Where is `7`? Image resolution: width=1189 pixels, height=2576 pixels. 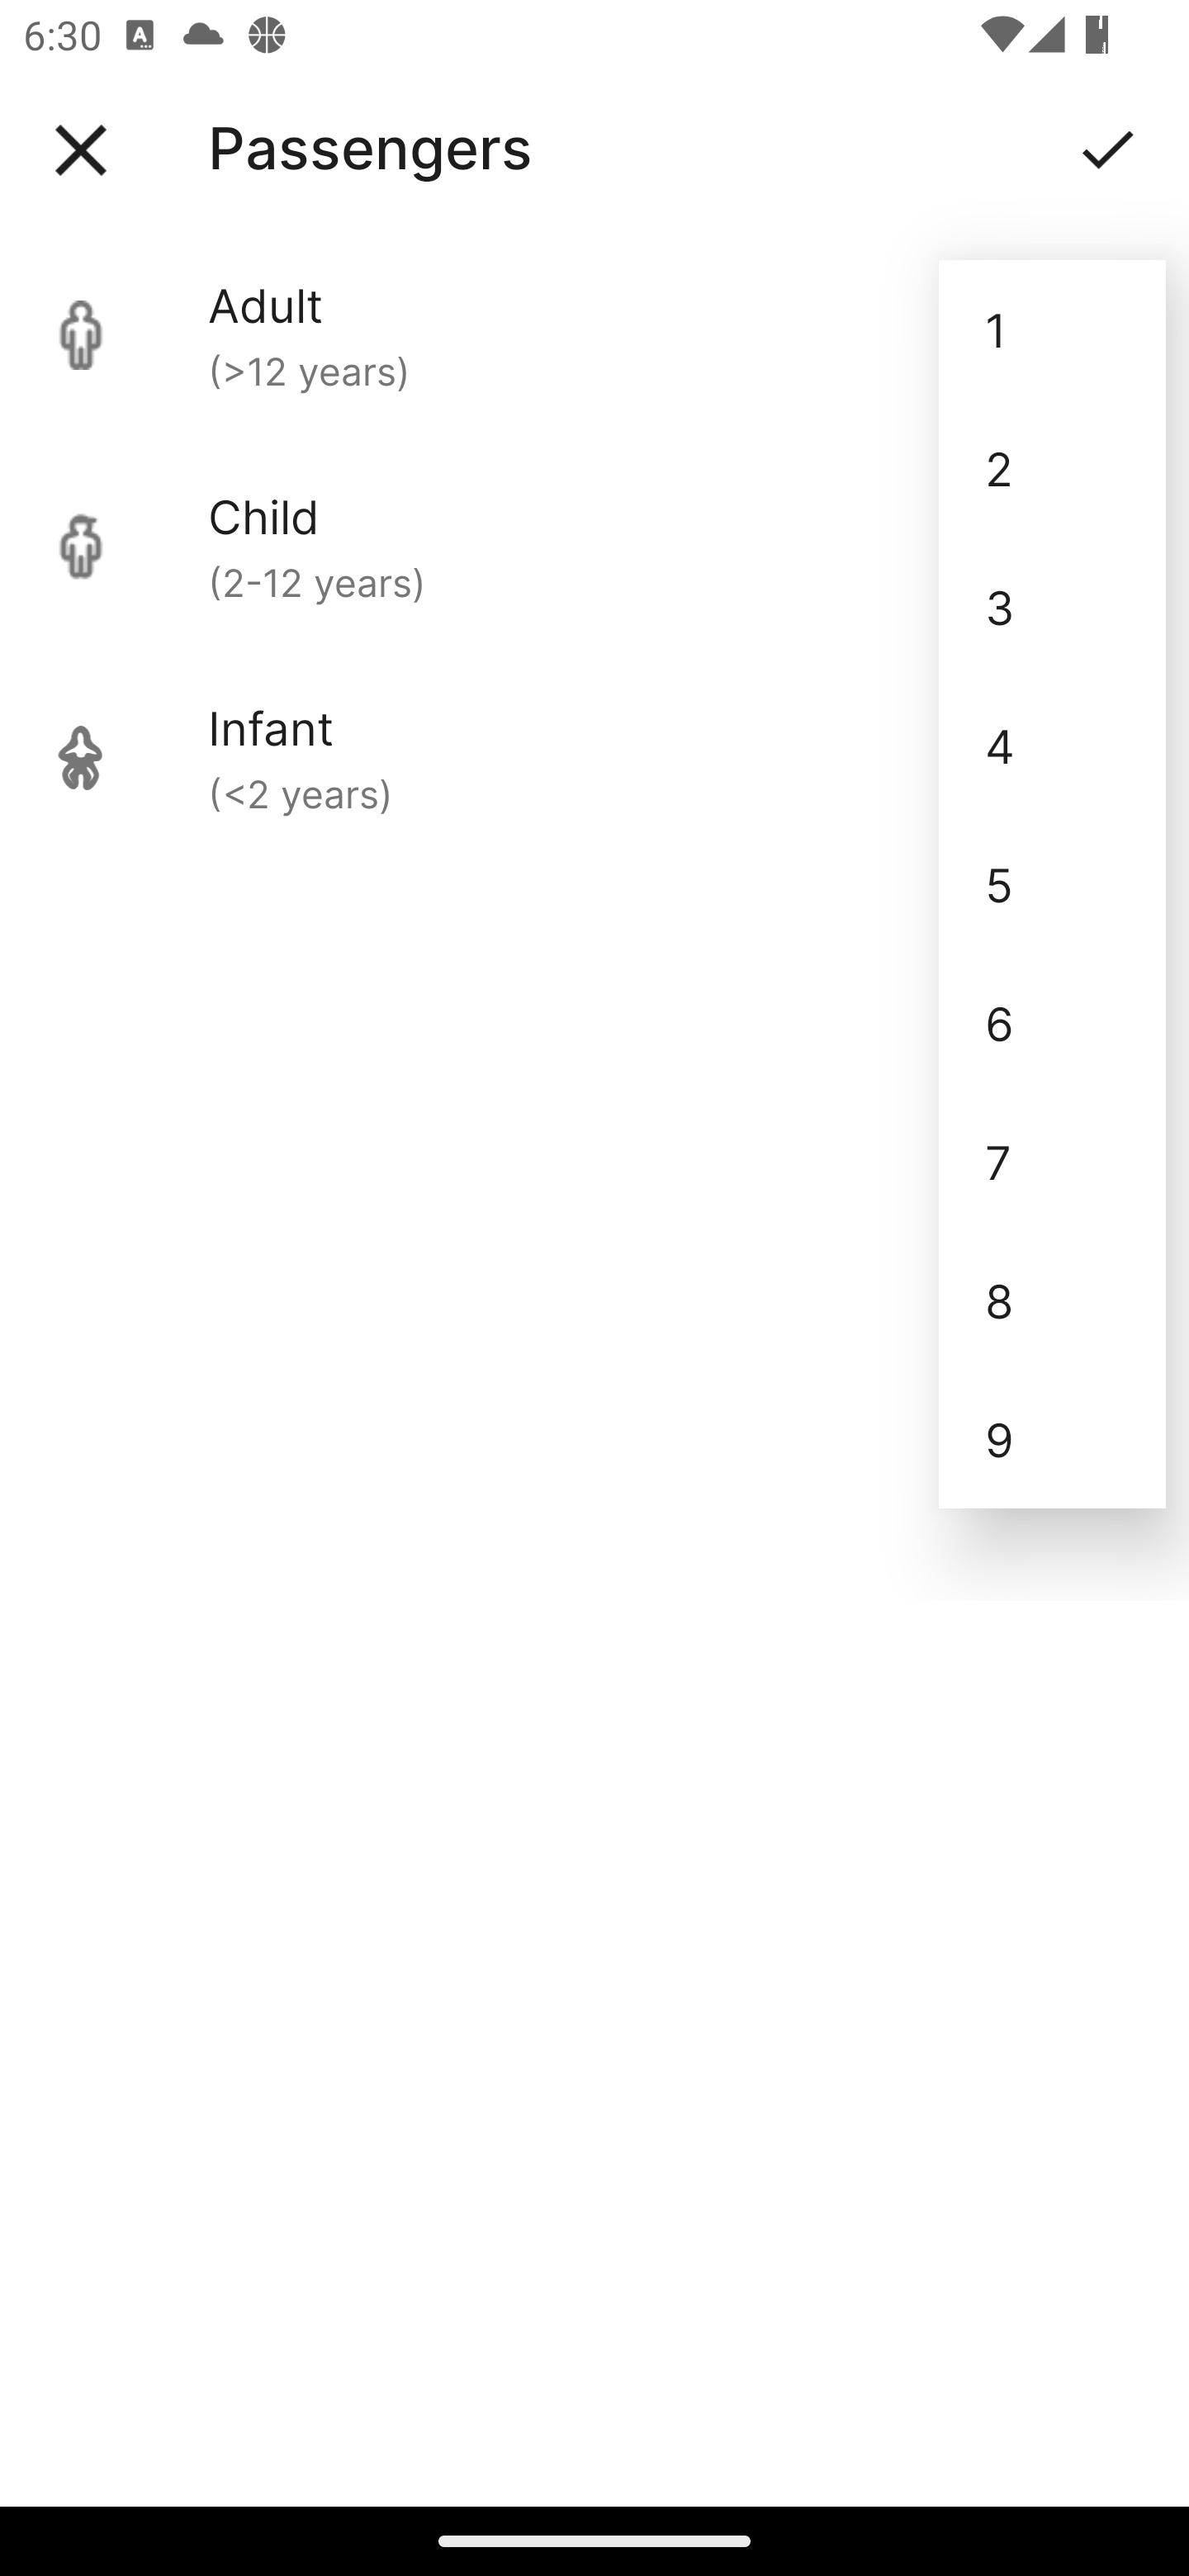 7 is located at coordinates (1052, 1161).